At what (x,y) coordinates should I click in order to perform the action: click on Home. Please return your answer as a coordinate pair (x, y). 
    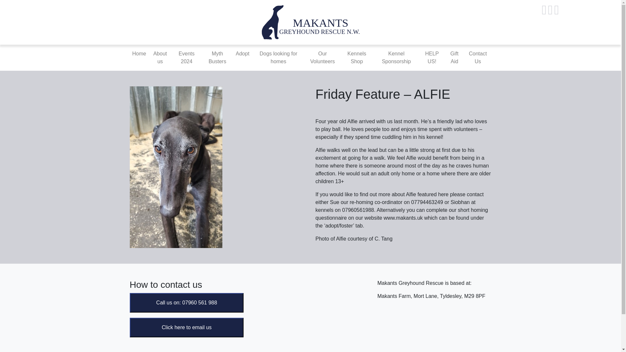
    Looking at the image, I should click on (139, 53).